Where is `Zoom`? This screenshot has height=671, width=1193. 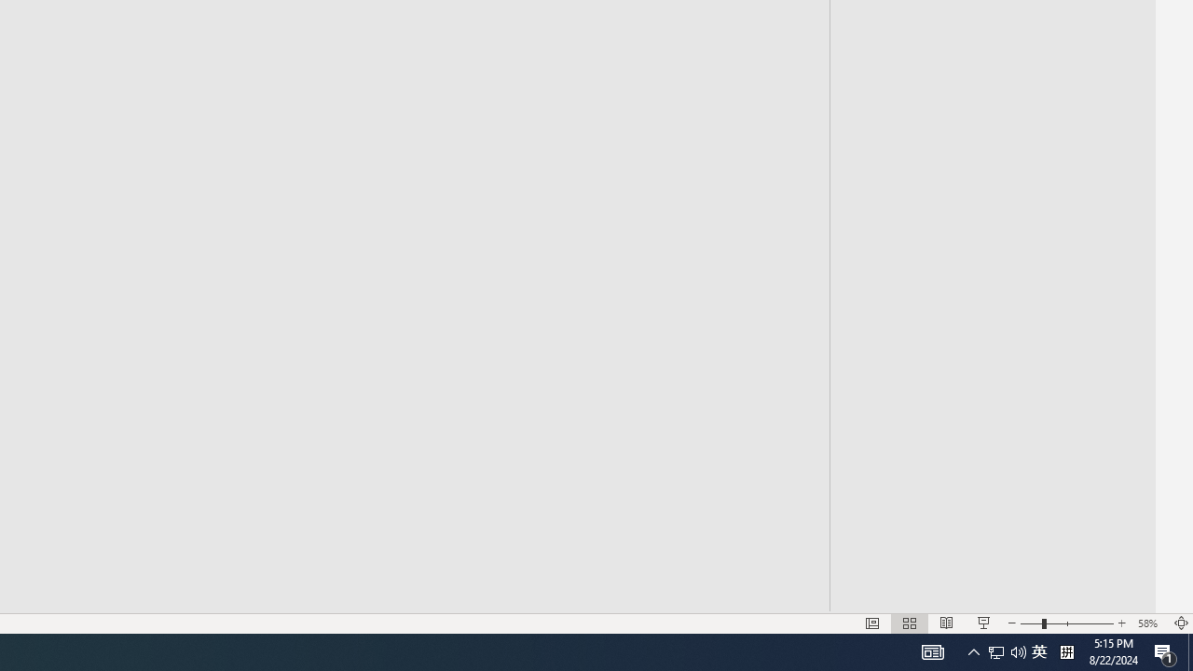 Zoom is located at coordinates (1066, 623).